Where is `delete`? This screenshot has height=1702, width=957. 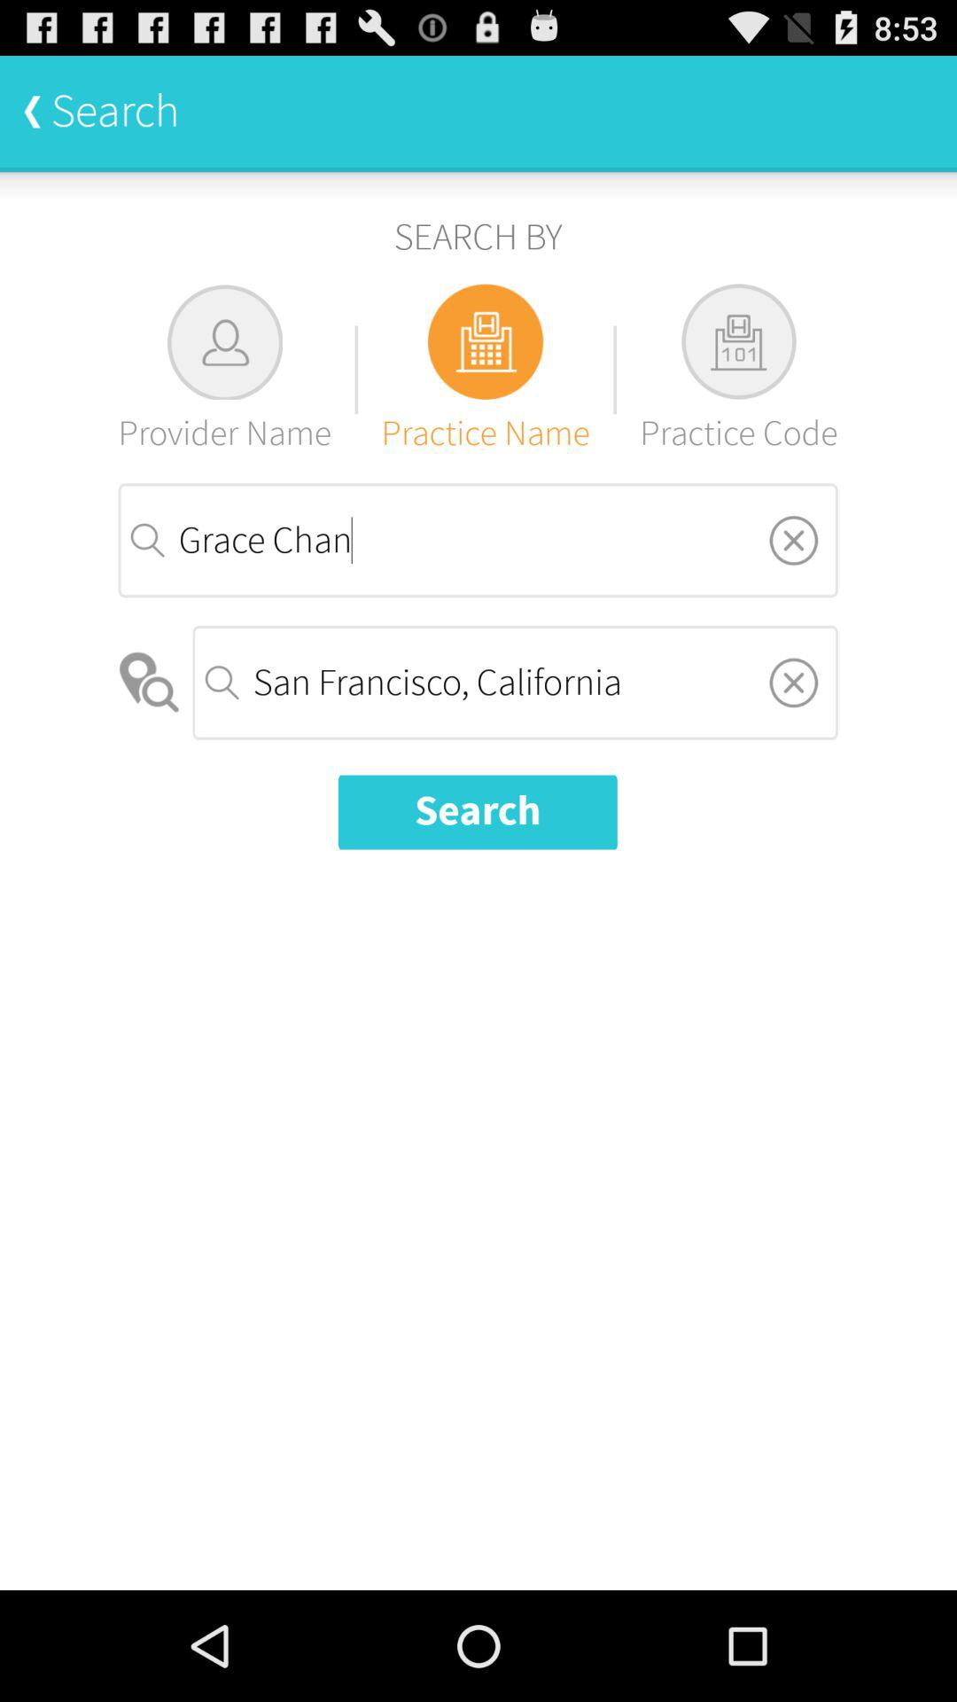
delete is located at coordinates (794, 540).